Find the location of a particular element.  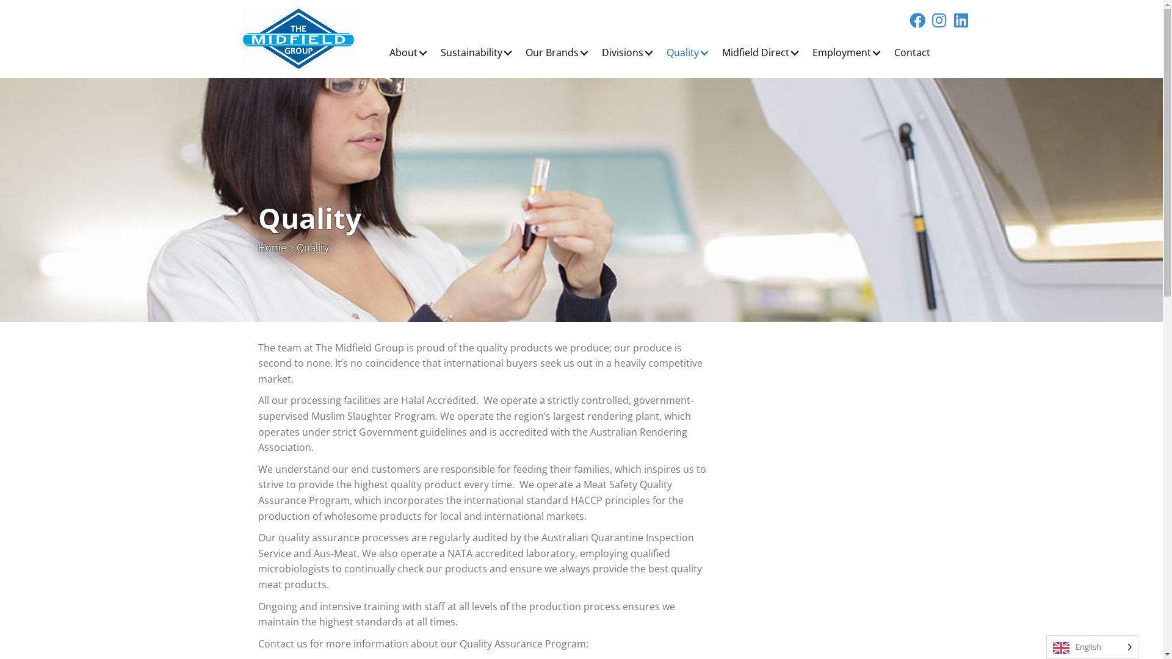

About is located at coordinates (410, 53).